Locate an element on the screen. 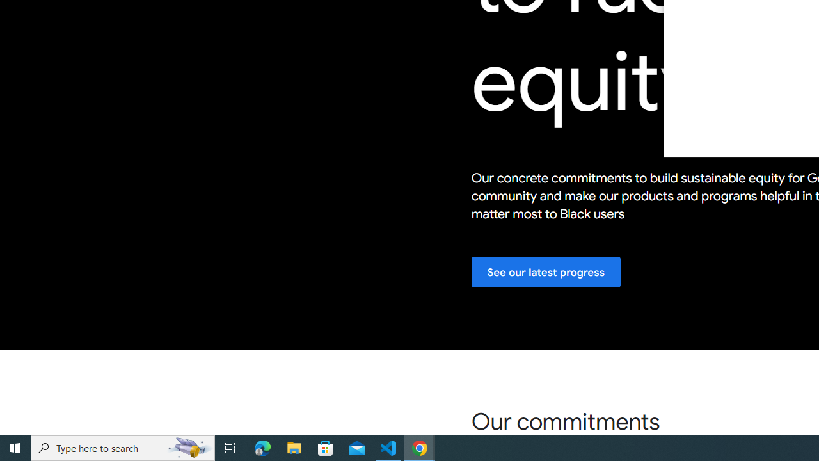  Start is located at coordinates (15, 448).